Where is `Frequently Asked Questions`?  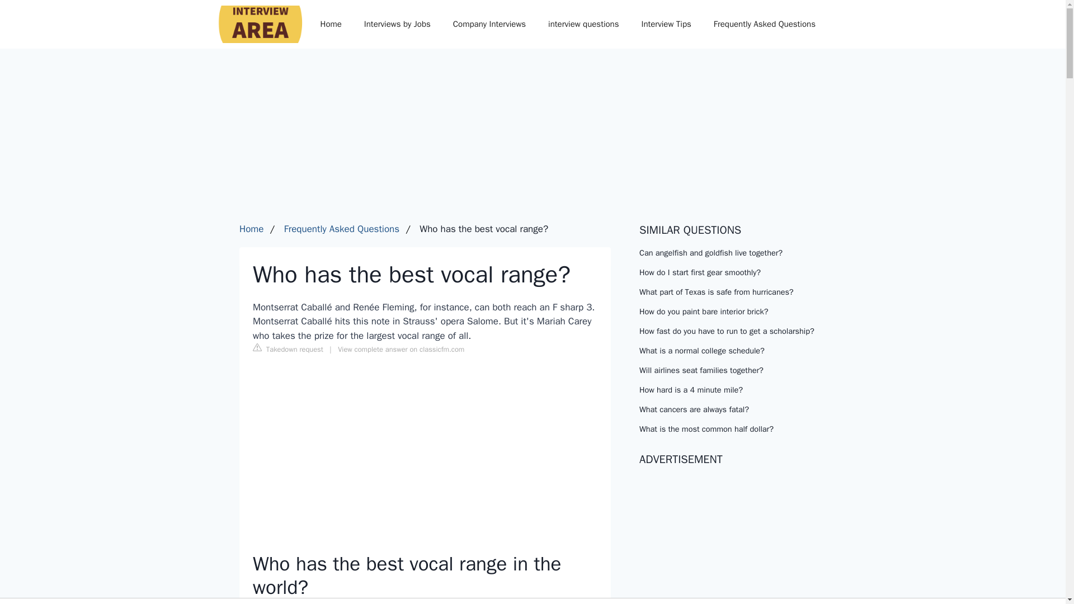
Frequently Asked Questions is located at coordinates (342, 229).